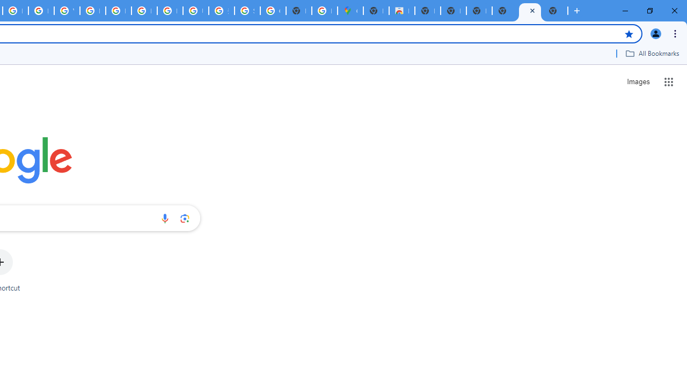 The height and width of the screenshot is (386, 687). What do you see at coordinates (555, 11) in the screenshot?
I see `New Tab` at bounding box center [555, 11].